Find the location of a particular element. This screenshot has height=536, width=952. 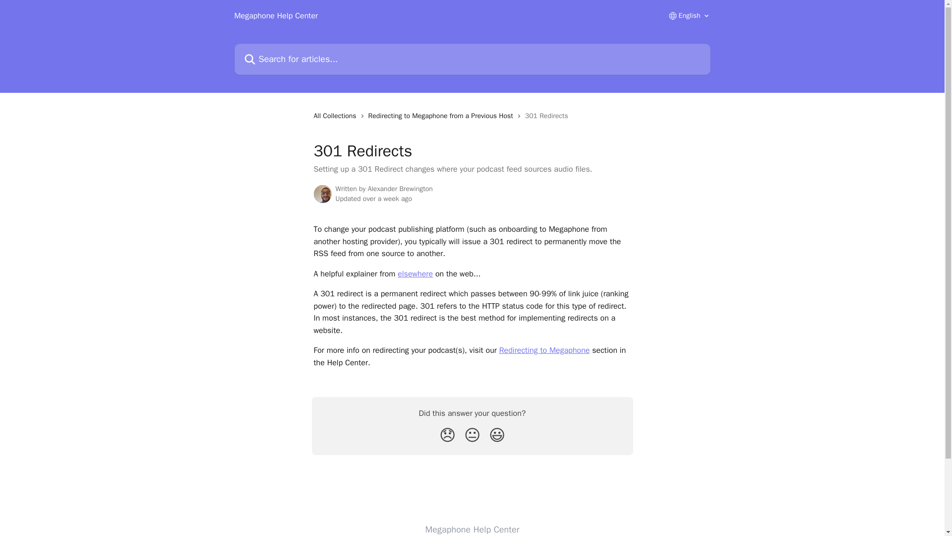

Redirecting to Megaphone is located at coordinates (544, 350).